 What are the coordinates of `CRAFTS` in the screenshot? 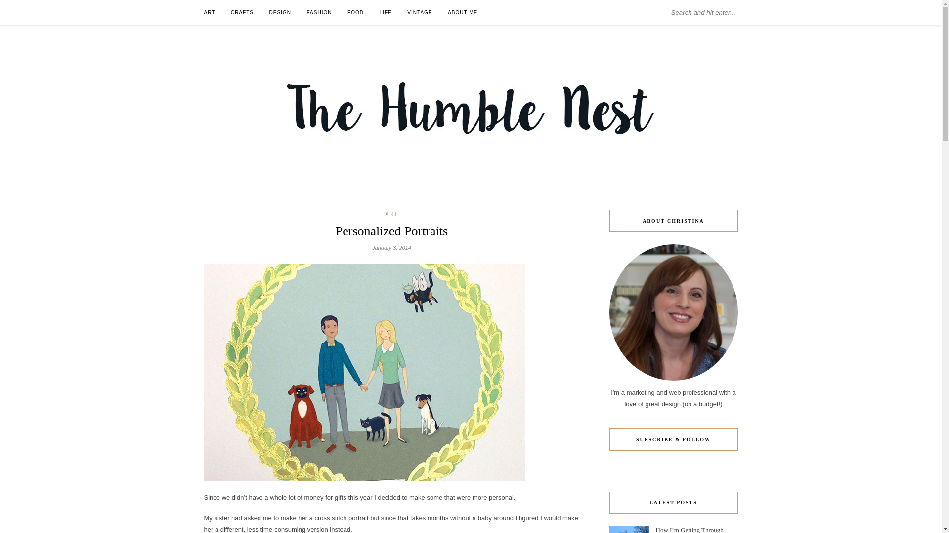 It's located at (242, 12).